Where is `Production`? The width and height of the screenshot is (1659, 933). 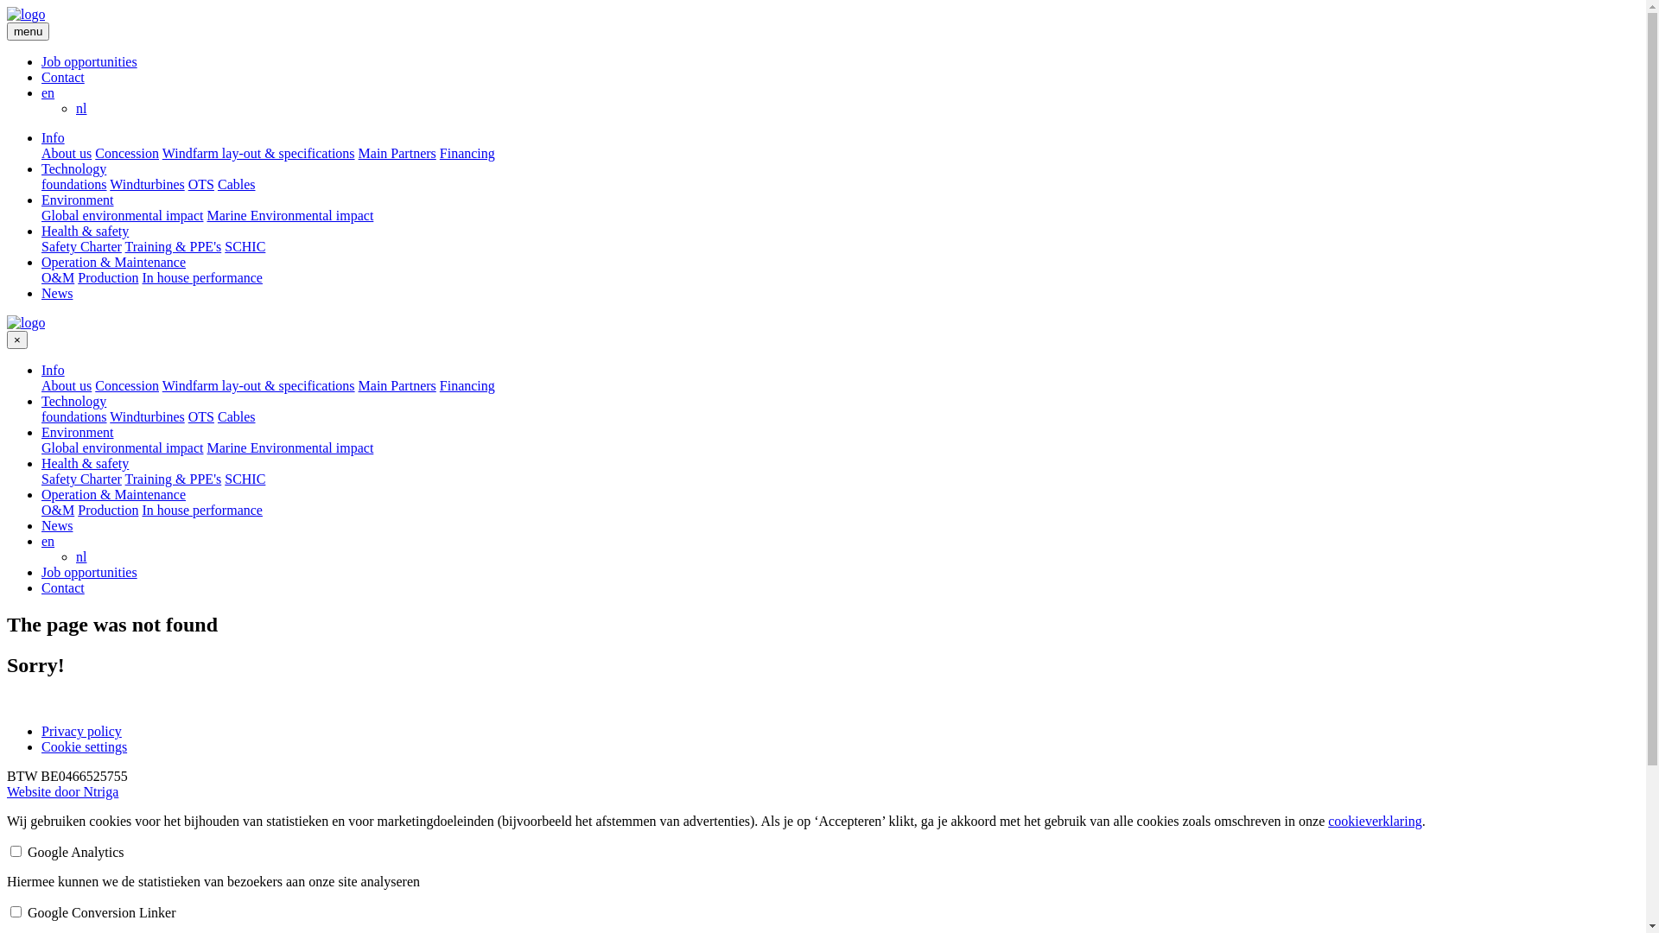
Production is located at coordinates (108, 510).